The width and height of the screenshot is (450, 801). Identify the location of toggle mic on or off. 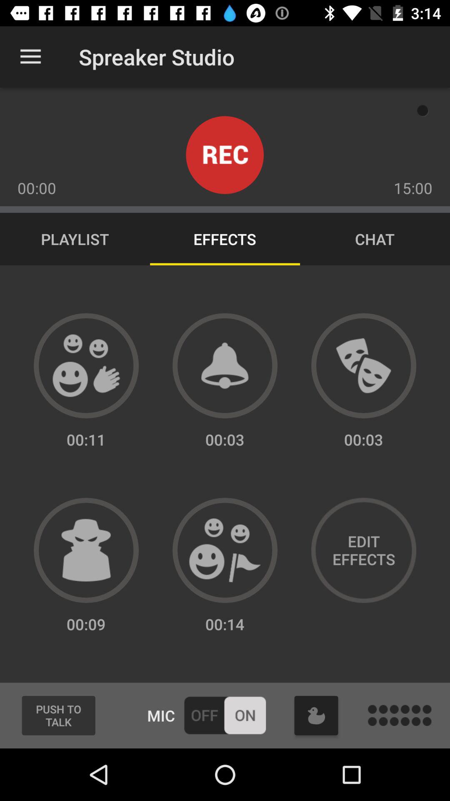
(225, 715).